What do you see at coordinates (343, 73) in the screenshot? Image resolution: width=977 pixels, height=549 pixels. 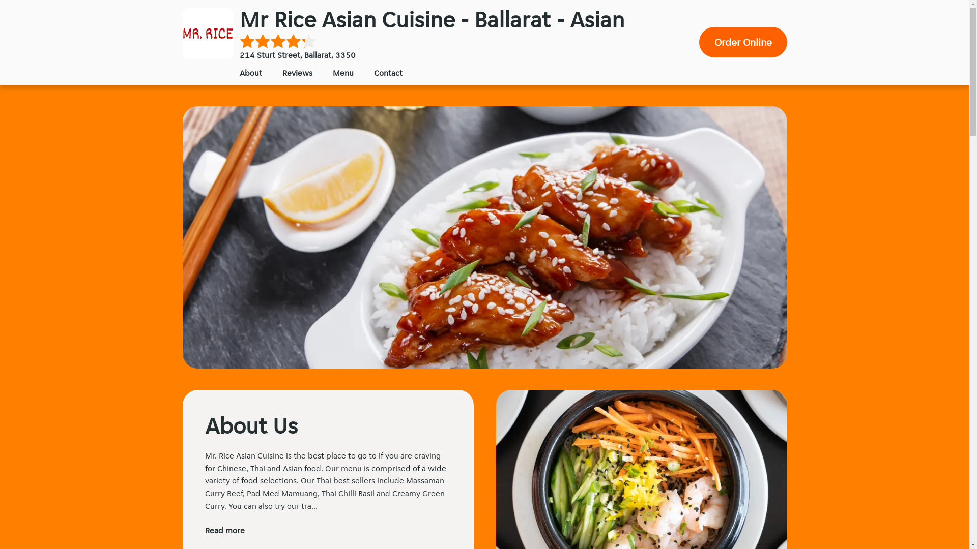 I see `Menu` at bounding box center [343, 73].